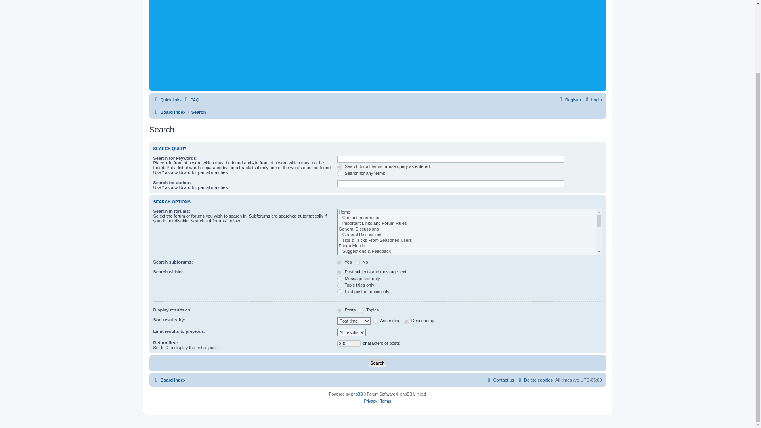 The width and height of the screenshot is (761, 428). I want to click on Board index, so click(169, 112).